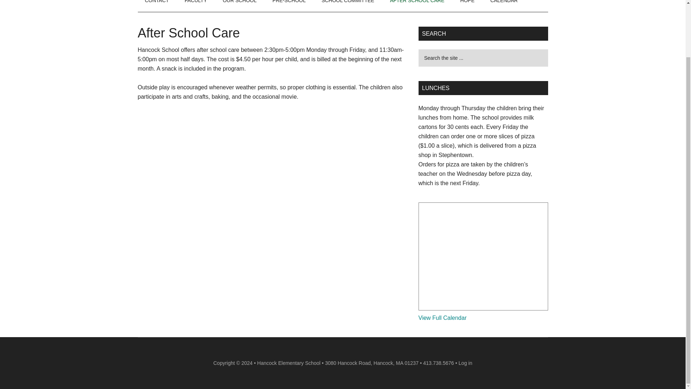  I want to click on View Full Calendar, so click(442, 318).